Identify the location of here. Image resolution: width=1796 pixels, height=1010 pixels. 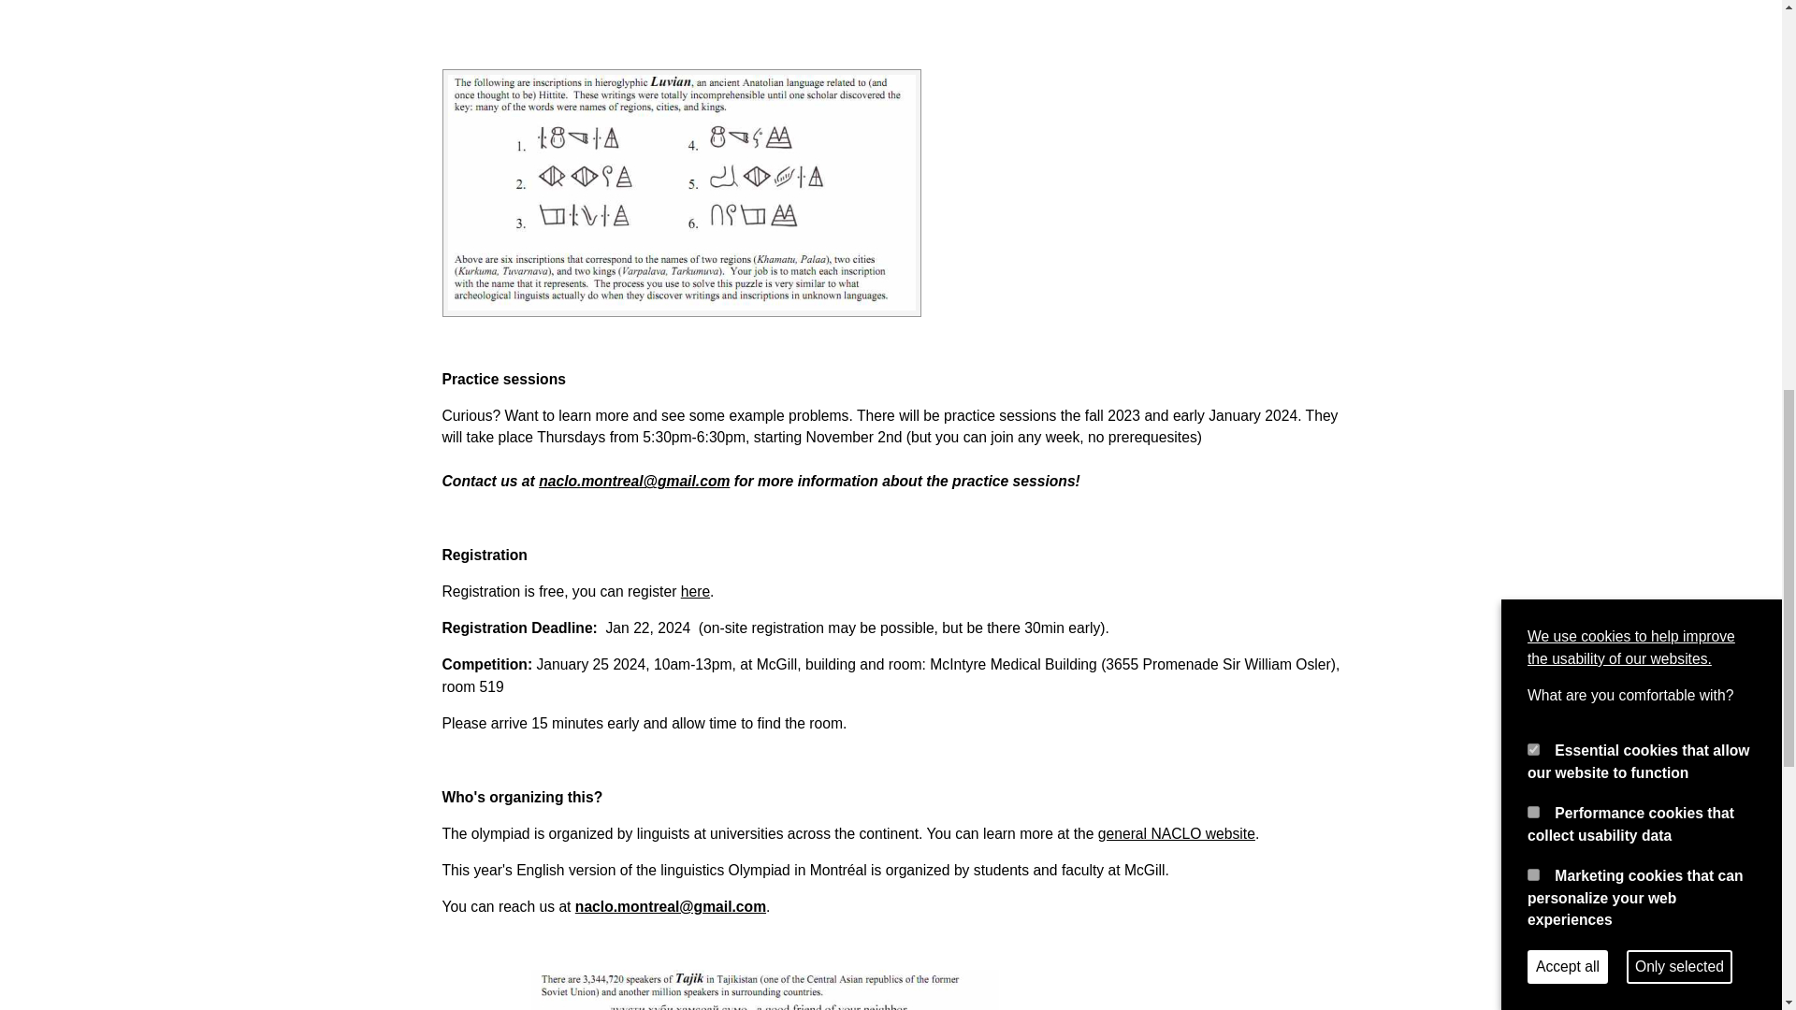
(694, 591).